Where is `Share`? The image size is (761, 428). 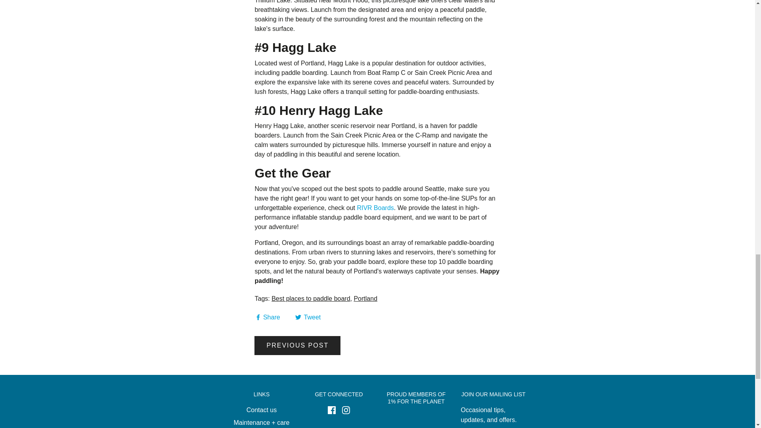
Share is located at coordinates (268, 317).